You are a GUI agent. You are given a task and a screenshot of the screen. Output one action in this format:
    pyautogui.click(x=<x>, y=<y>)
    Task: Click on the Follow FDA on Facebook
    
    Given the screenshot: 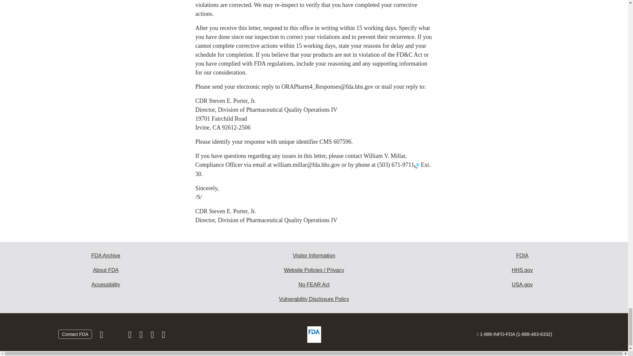 What is the action you would take?
    pyautogui.click(x=102, y=336)
    